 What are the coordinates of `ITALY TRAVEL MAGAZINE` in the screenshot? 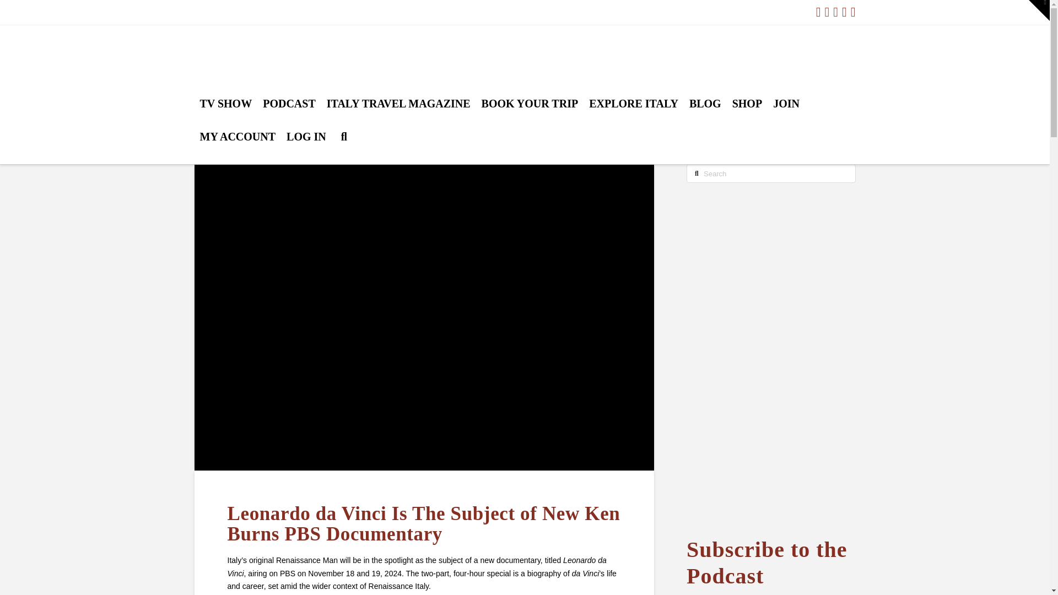 It's located at (399, 115).